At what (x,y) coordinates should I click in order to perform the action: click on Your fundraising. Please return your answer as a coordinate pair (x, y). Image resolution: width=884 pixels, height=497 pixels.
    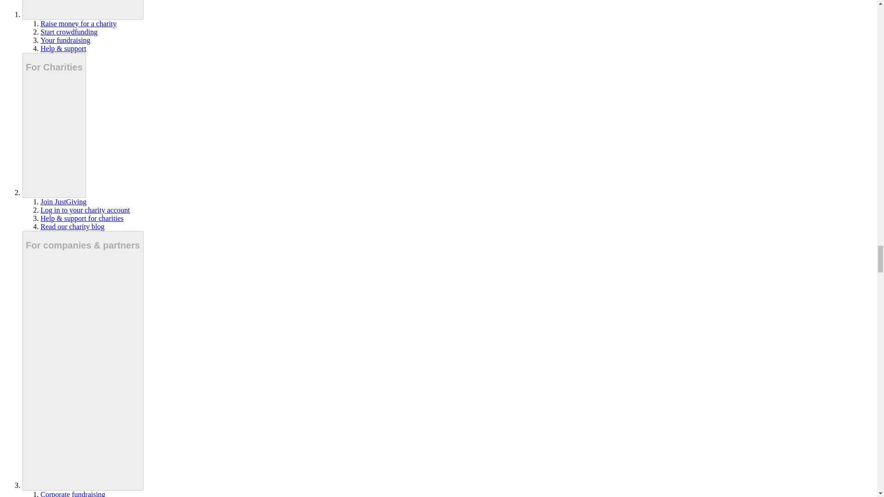
    Looking at the image, I should click on (65, 40).